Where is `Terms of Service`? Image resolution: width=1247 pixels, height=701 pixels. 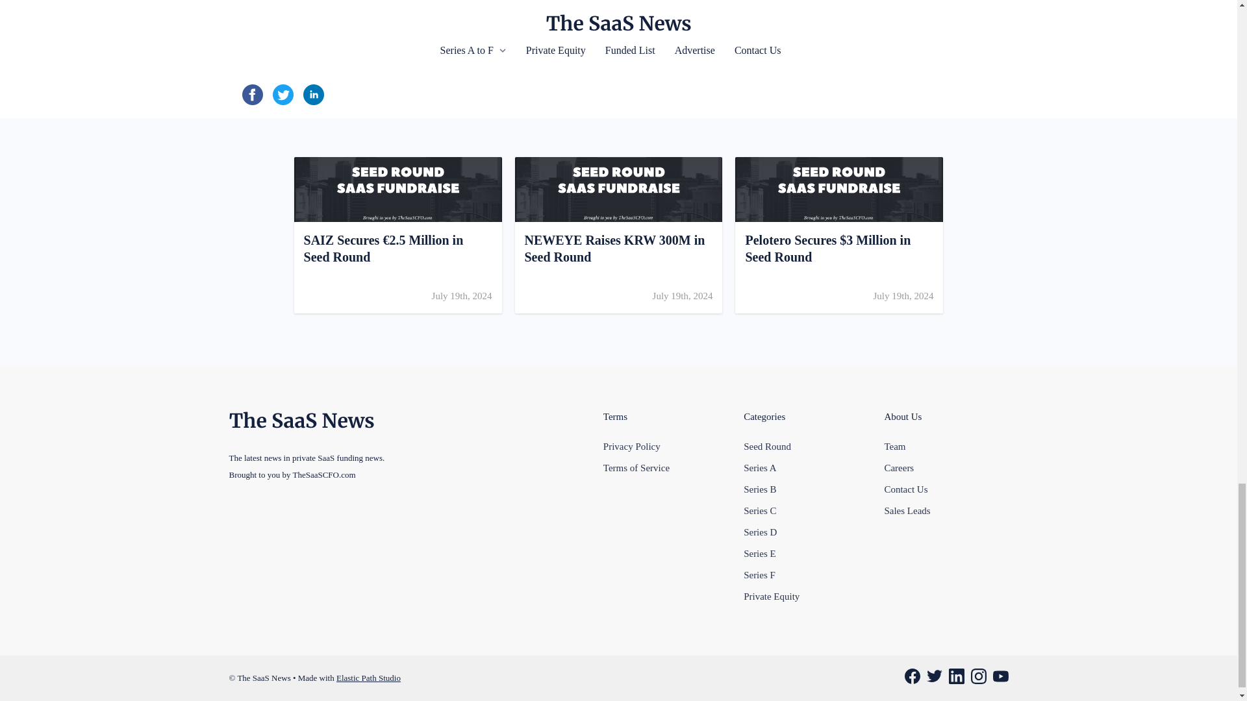
Terms of Service is located at coordinates (771, 596).